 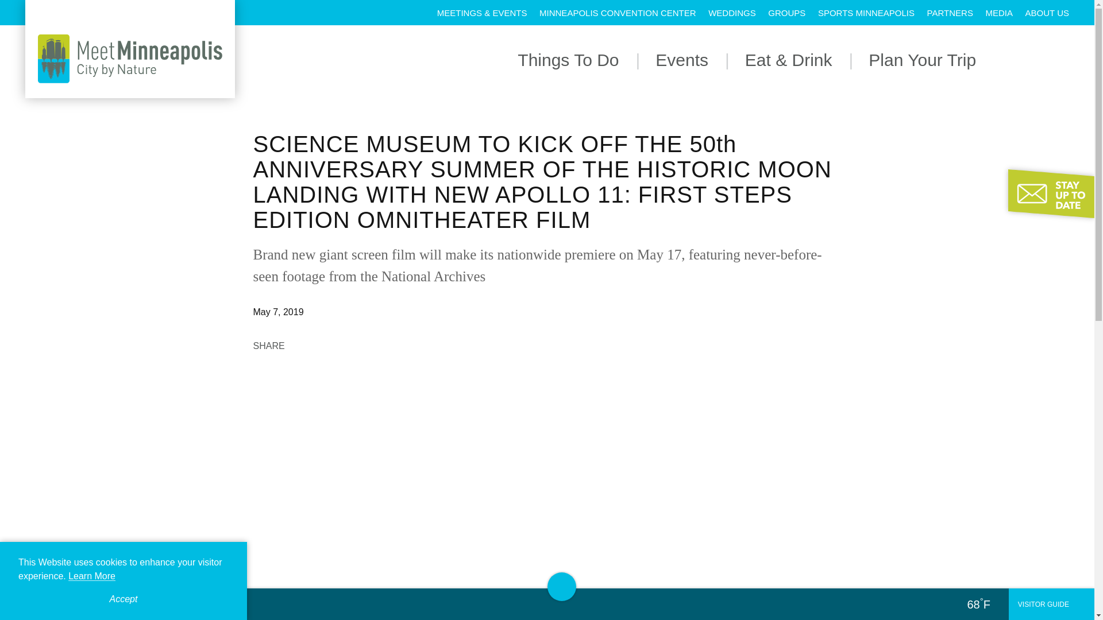 What do you see at coordinates (354, 344) in the screenshot?
I see `Email this page` at bounding box center [354, 344].